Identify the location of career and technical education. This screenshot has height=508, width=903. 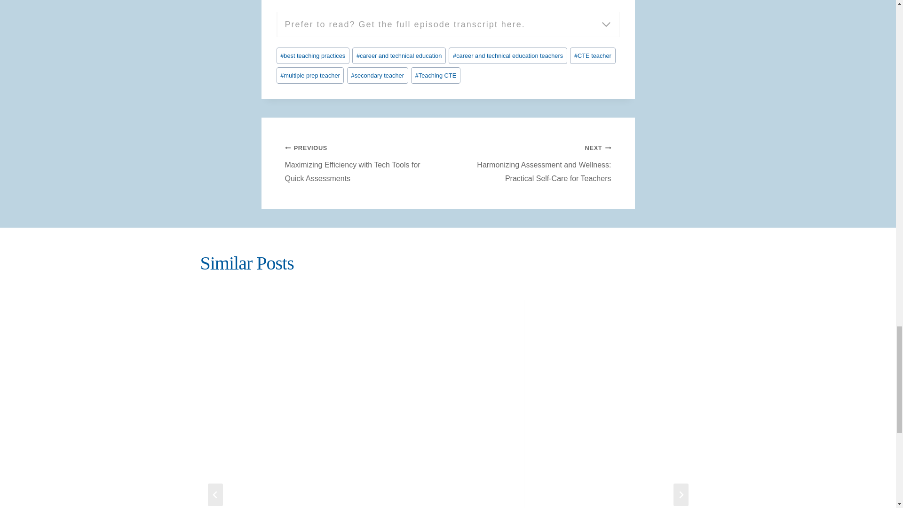
(399, 56).